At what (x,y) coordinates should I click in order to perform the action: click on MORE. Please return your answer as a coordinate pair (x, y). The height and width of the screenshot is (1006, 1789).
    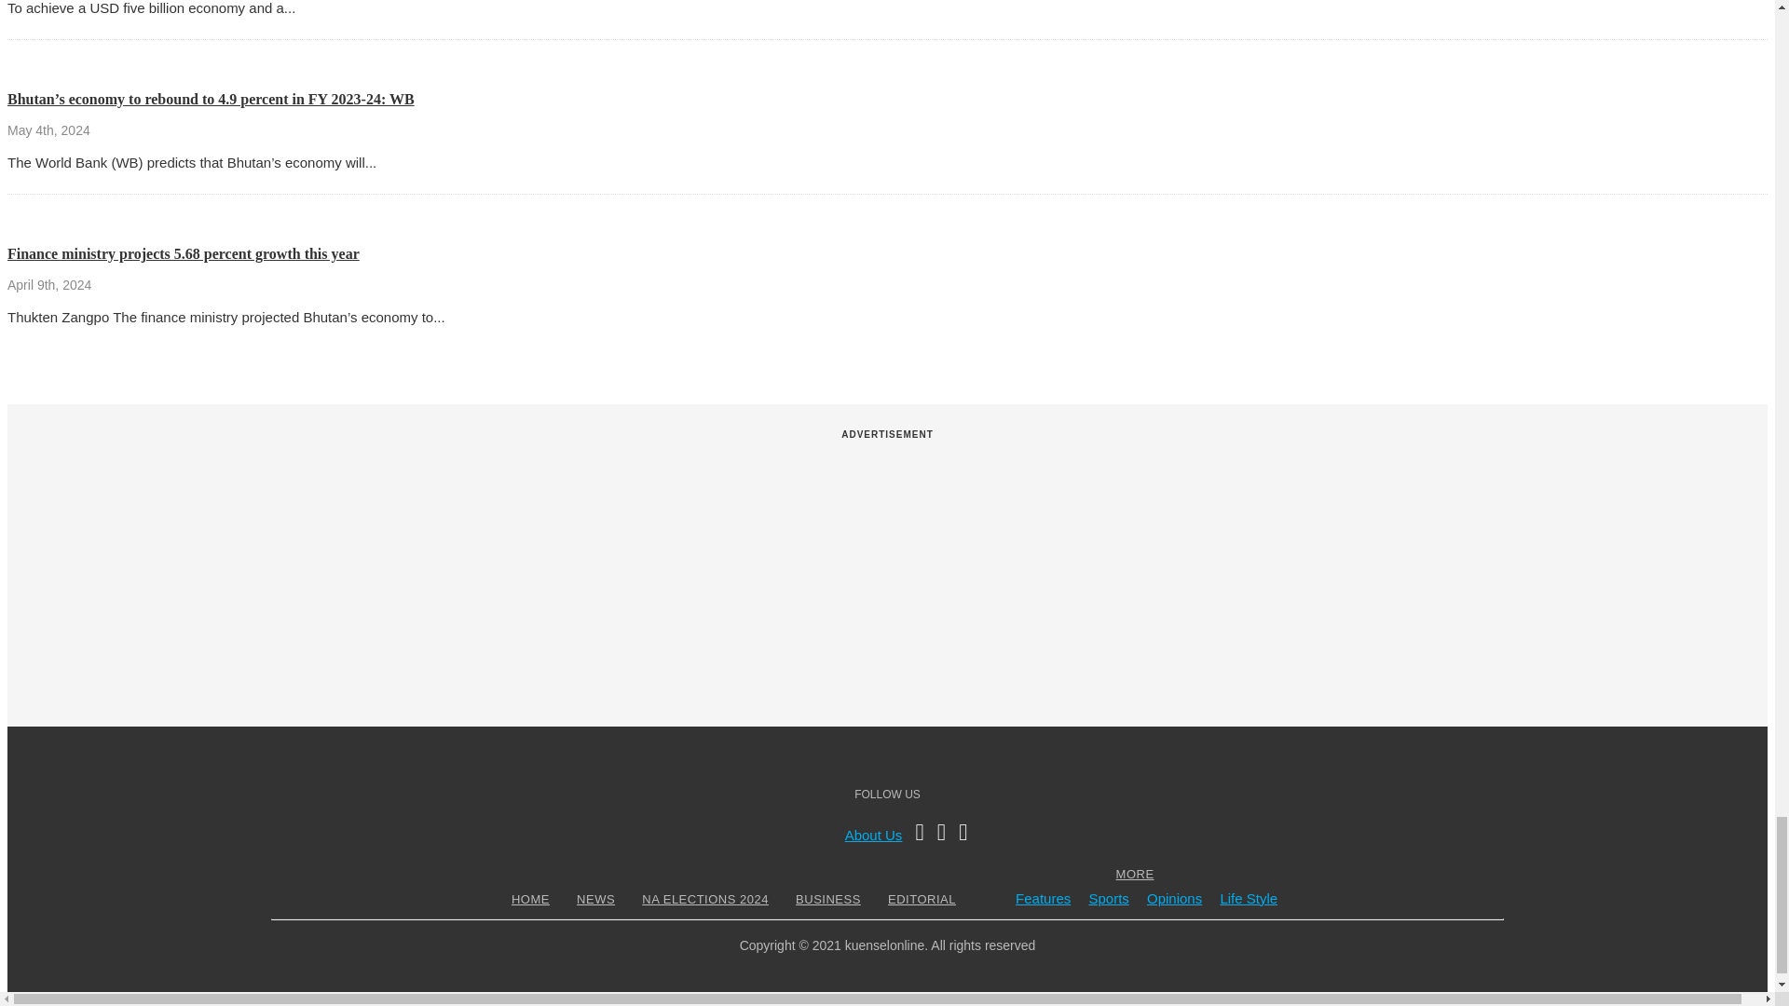
    Looking at the image, I should click on (1135, 874).